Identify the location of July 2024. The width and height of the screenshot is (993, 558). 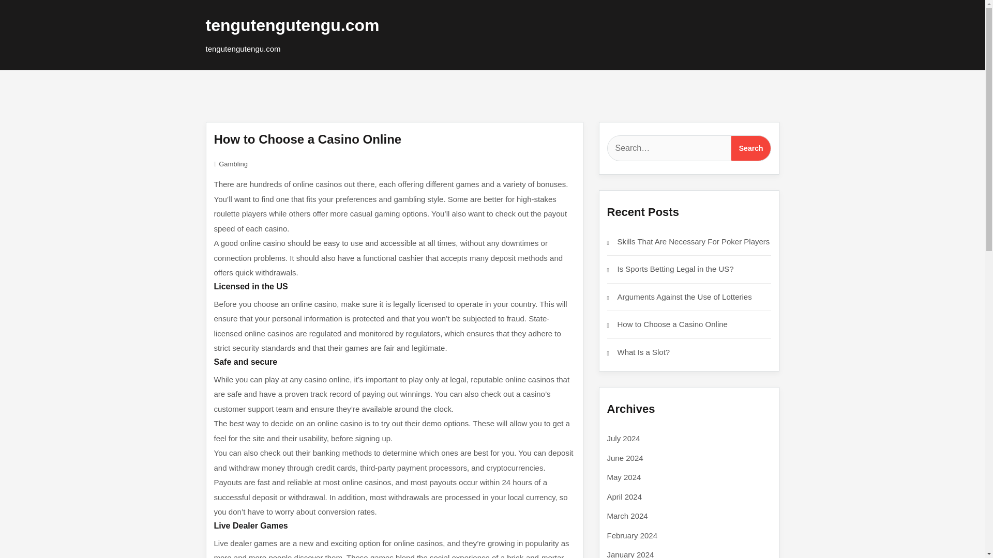
(624, 438).